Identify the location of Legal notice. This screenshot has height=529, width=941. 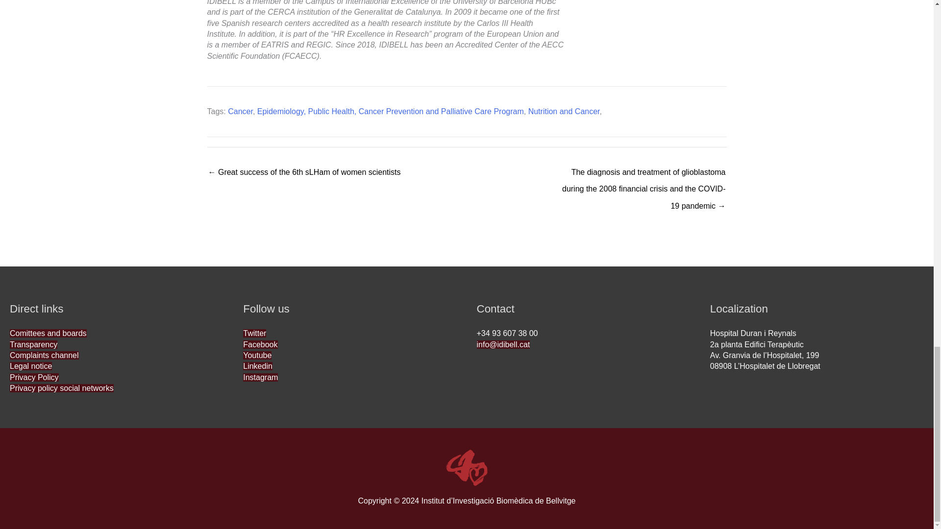
(30, 366).